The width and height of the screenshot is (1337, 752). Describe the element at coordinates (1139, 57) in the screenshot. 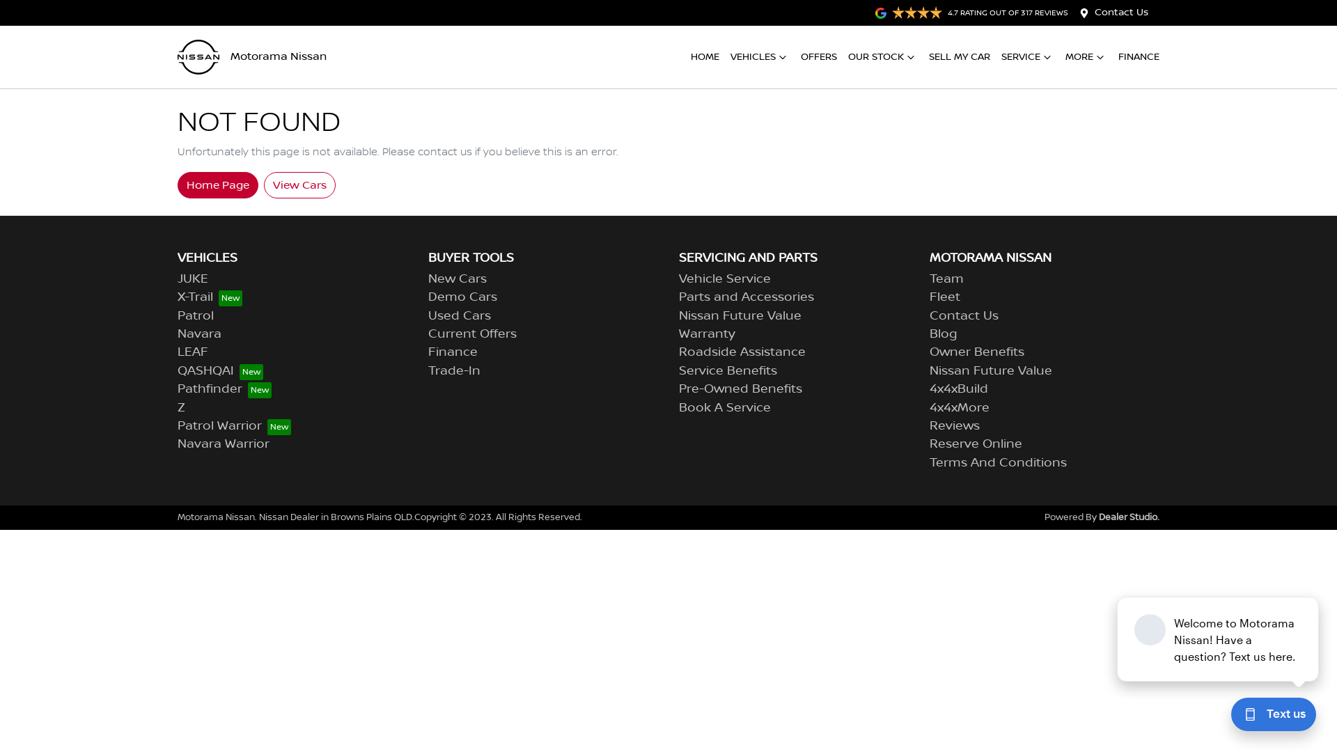

I see `FINANCE` at that location.